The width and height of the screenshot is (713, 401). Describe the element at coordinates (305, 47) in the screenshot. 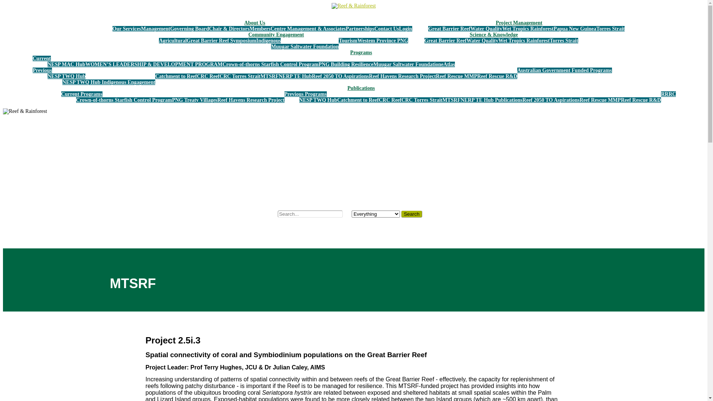

I see `Muugar Saltwater Foundation` at that location.